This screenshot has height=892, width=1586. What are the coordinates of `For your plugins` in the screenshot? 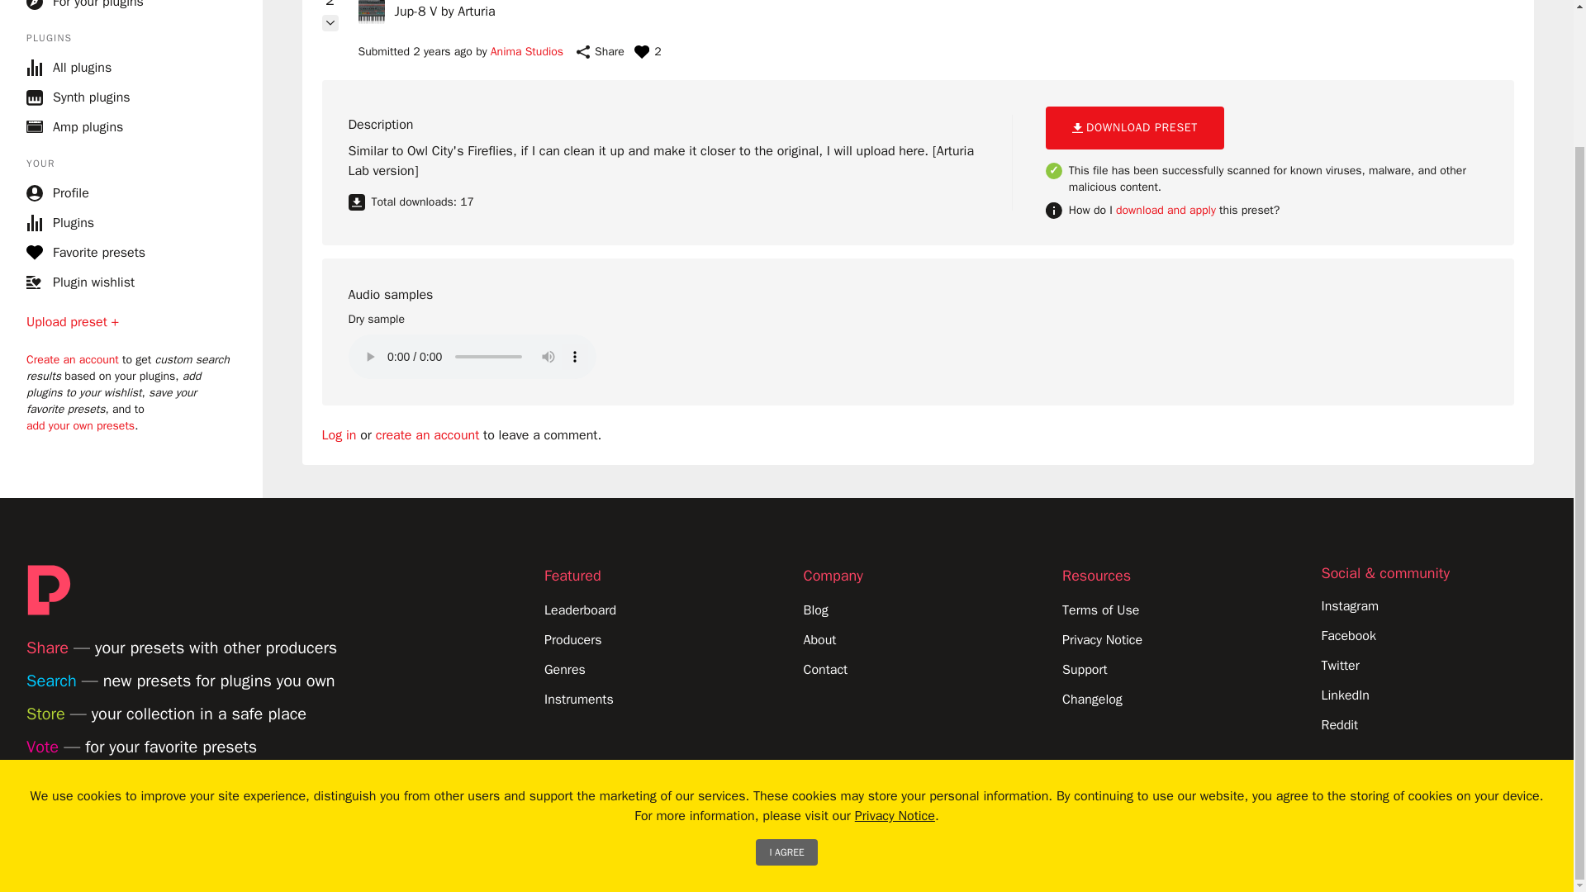 It's located at (85, 6).